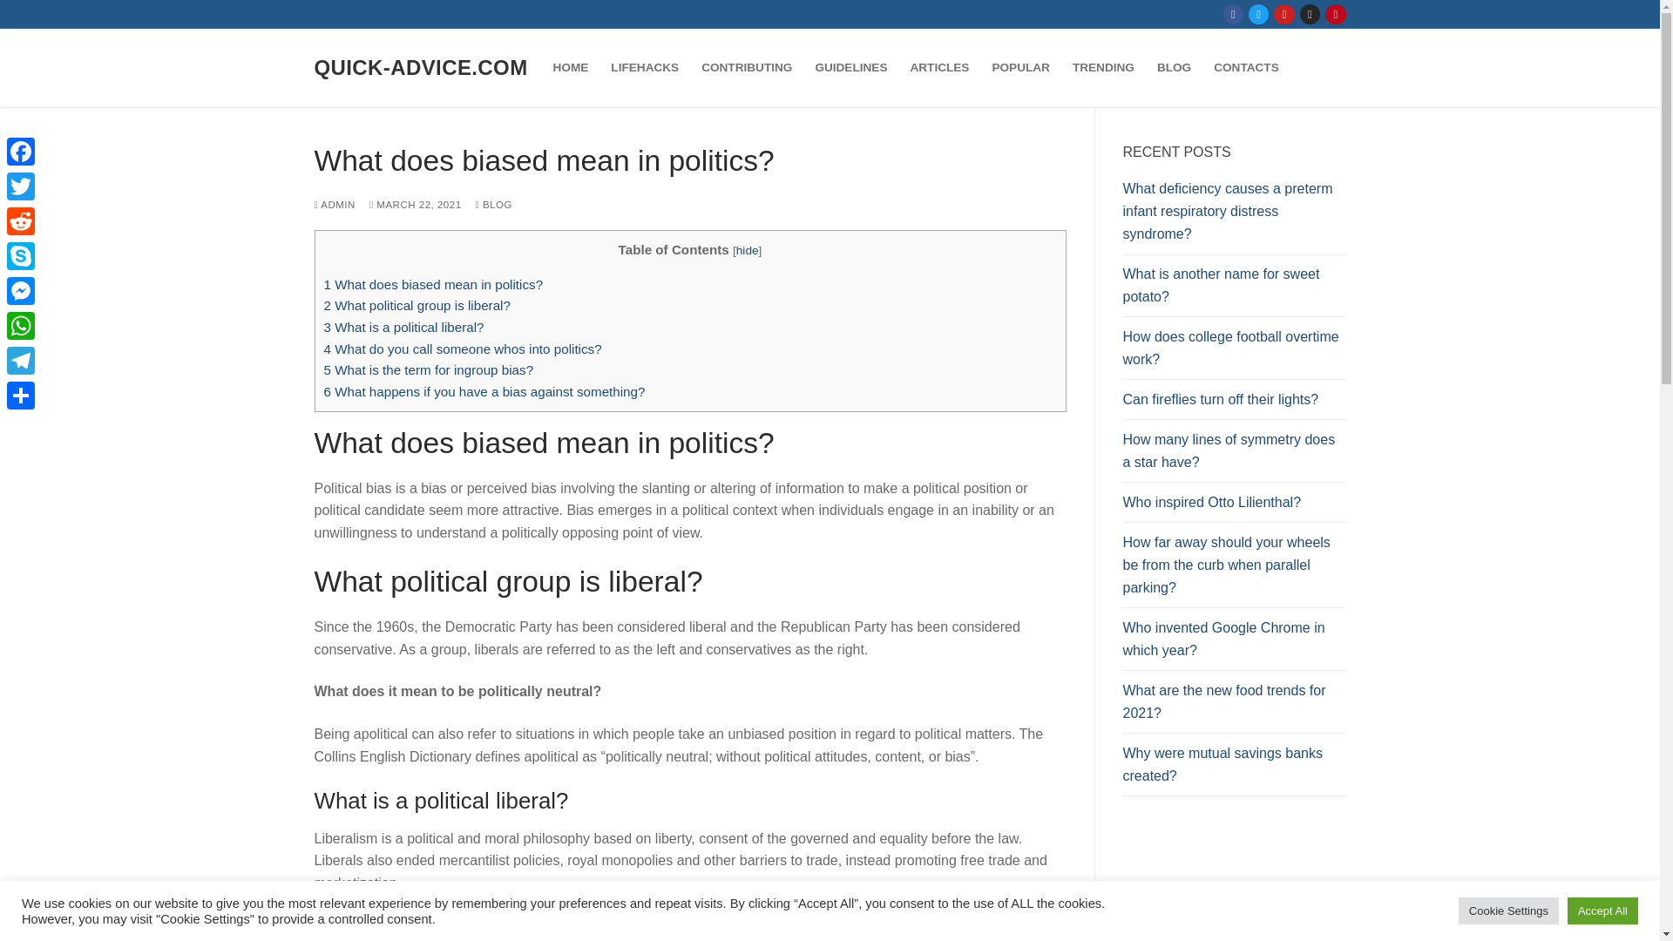 This screenshot has height=941, width=1673. Describe the element at coordinates (572, 68) in the screenshot. I see `HOME` at that location.